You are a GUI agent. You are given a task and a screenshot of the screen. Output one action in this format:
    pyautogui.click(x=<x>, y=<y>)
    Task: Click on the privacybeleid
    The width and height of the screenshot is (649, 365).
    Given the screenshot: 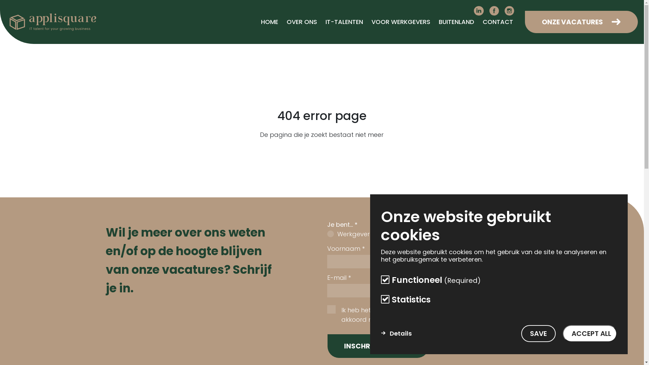 What is the action you would take?
    pyautogui.click(x=394, y=310)
    